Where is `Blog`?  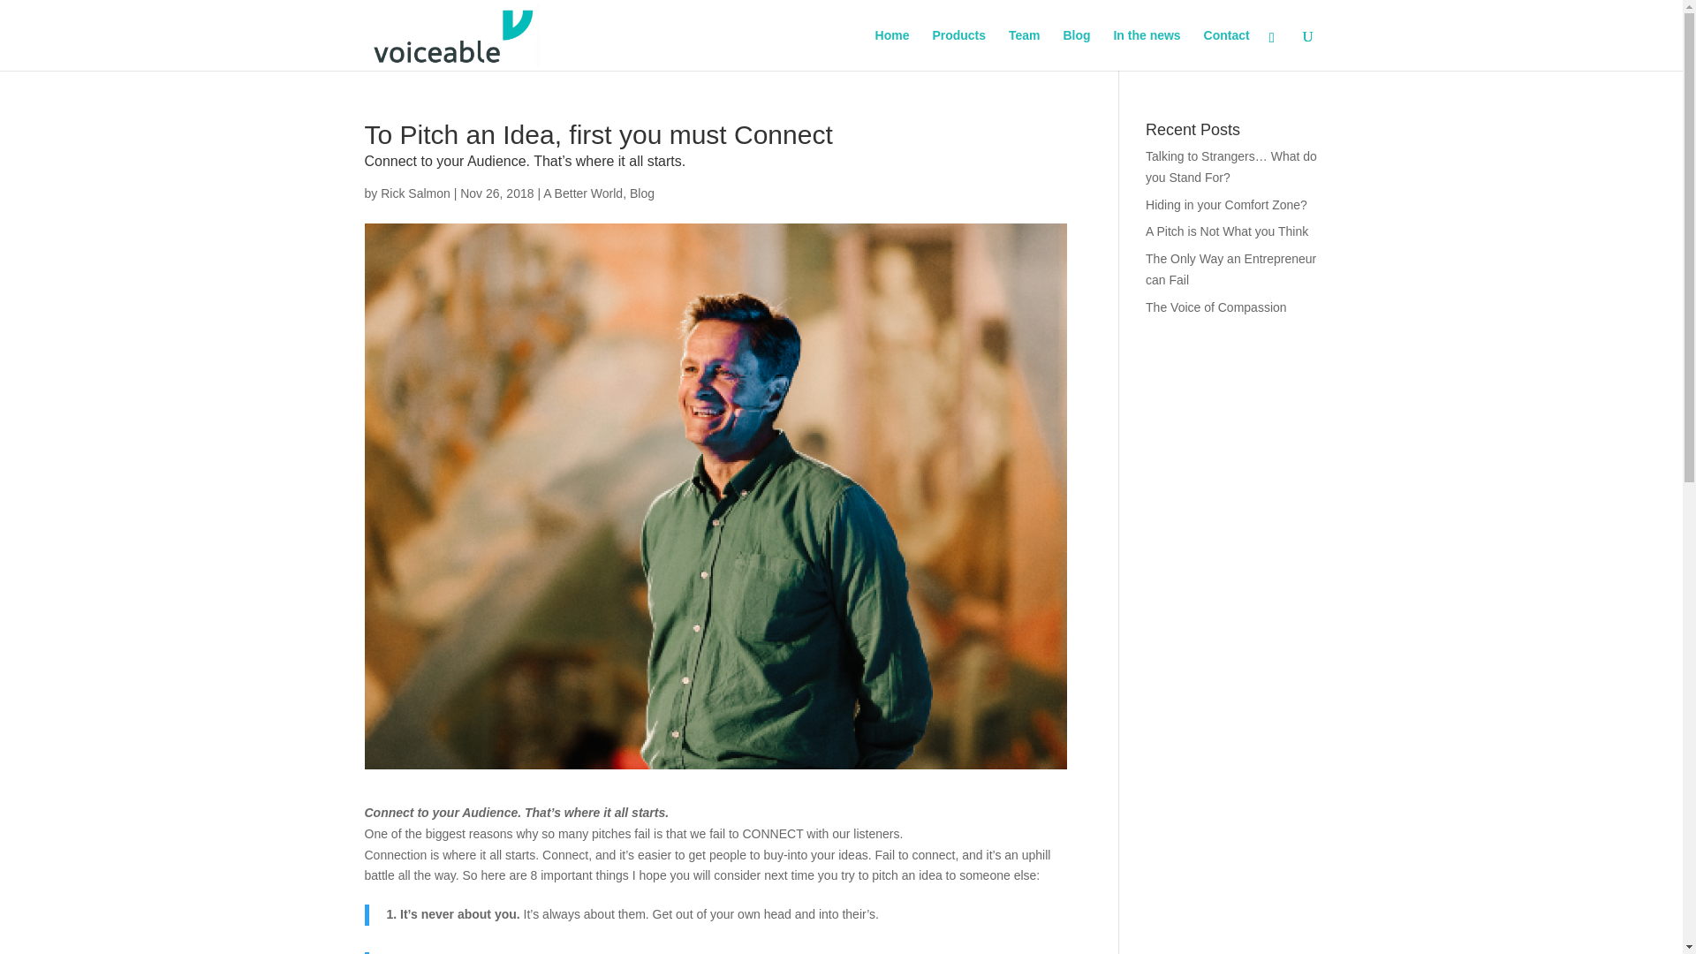
Blog is located at coordinates (641, 193).